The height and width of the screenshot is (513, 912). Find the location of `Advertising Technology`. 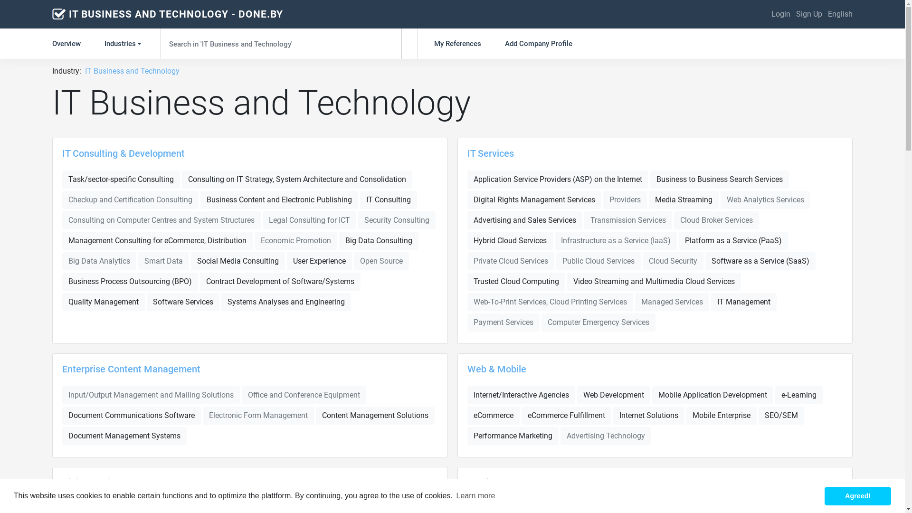

Advertising Technology is located at coordinates (606, 436).